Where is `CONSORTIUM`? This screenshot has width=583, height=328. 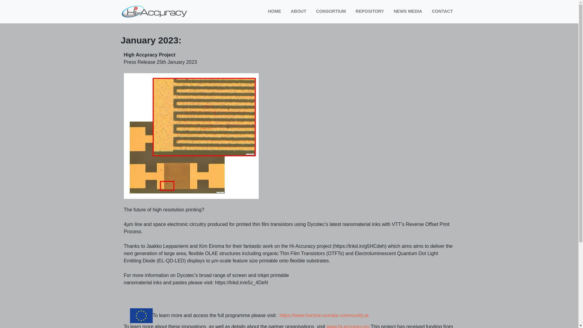 CONSORTIUM is located at coordinates (331, 12).